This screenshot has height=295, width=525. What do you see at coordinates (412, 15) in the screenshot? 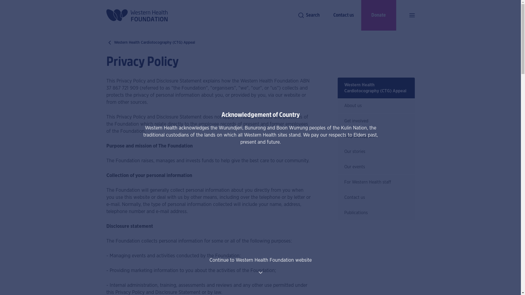
I see `Show Menu` at bounding box center [412, 15].